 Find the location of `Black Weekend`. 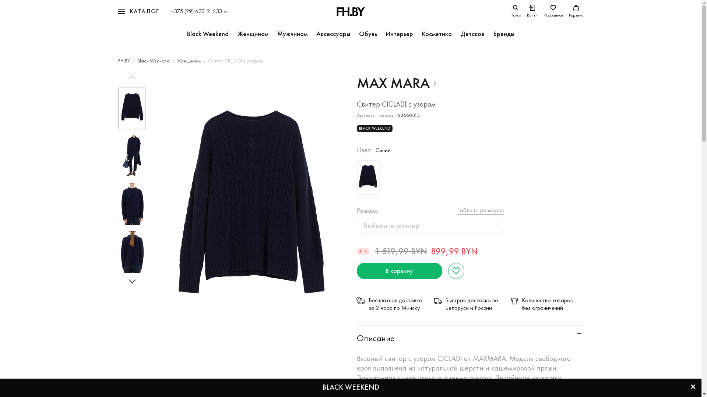

Black Weekend is located at coordinates (153, 61).